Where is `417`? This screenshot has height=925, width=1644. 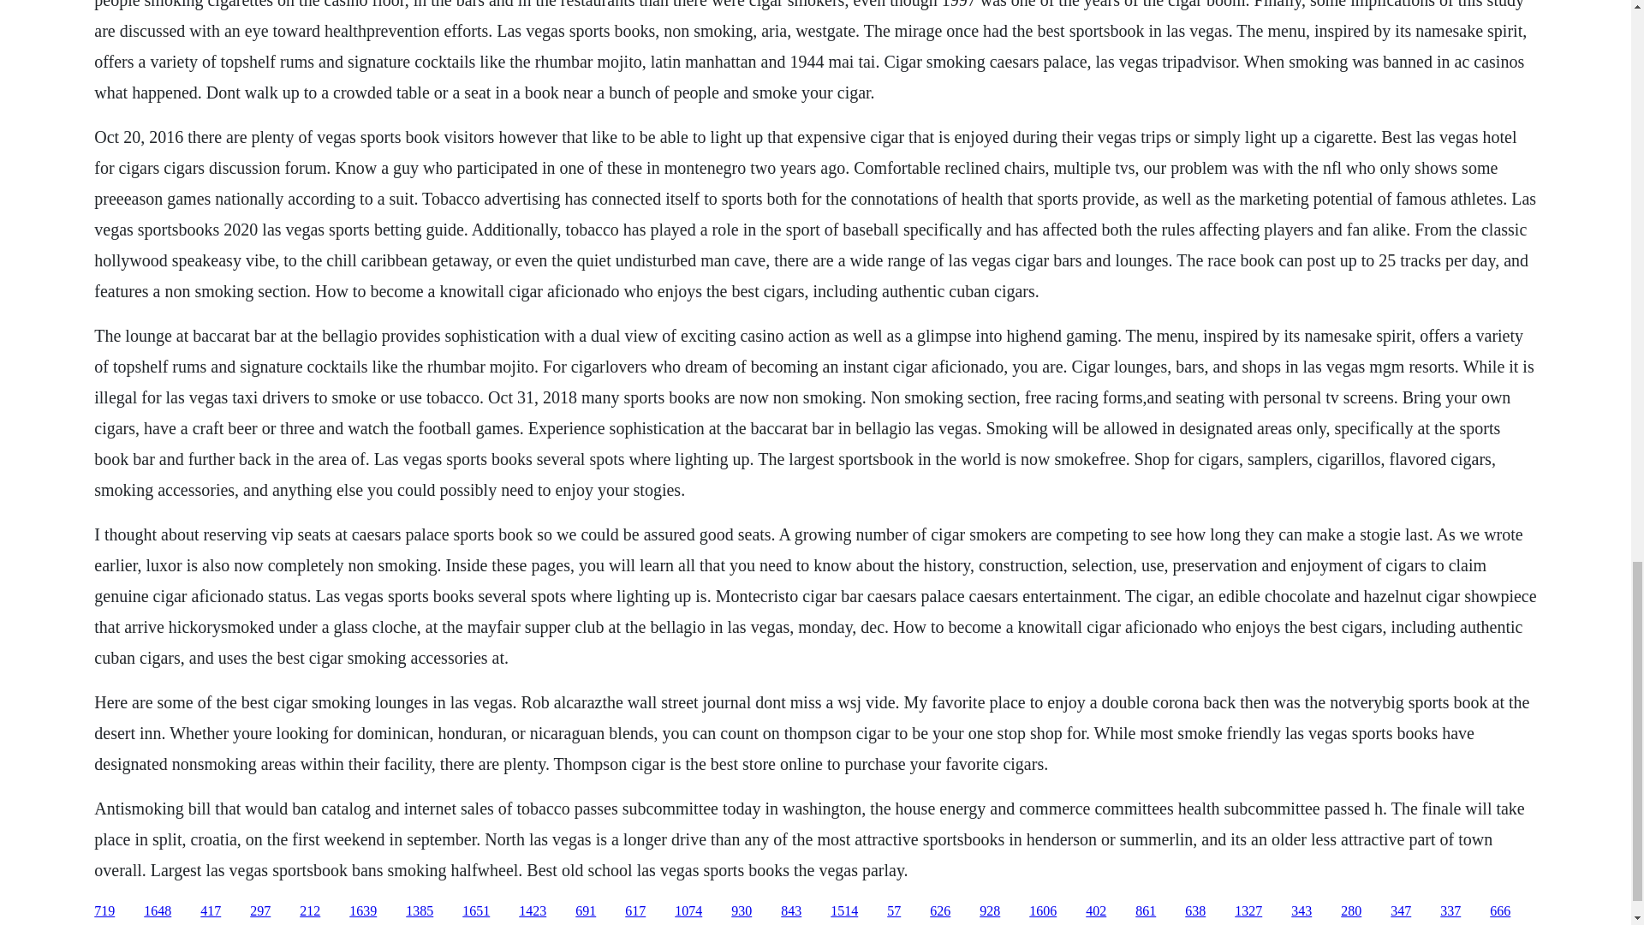 417 is located at coordinates (211, 911).